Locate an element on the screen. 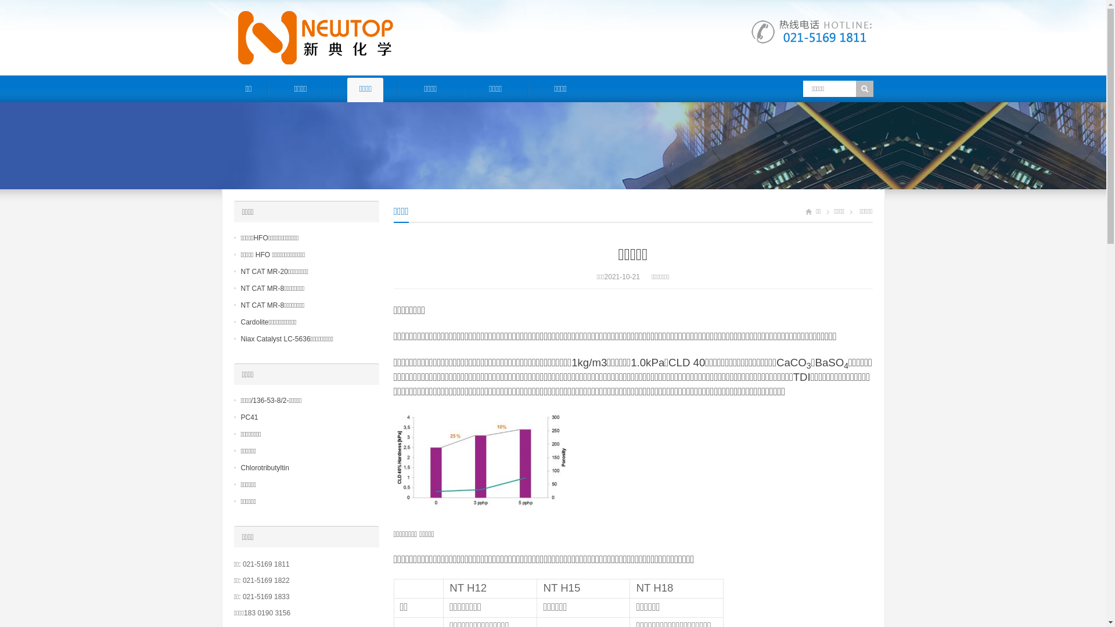  Chlorotributyltin is located at coordinates (265, 468).